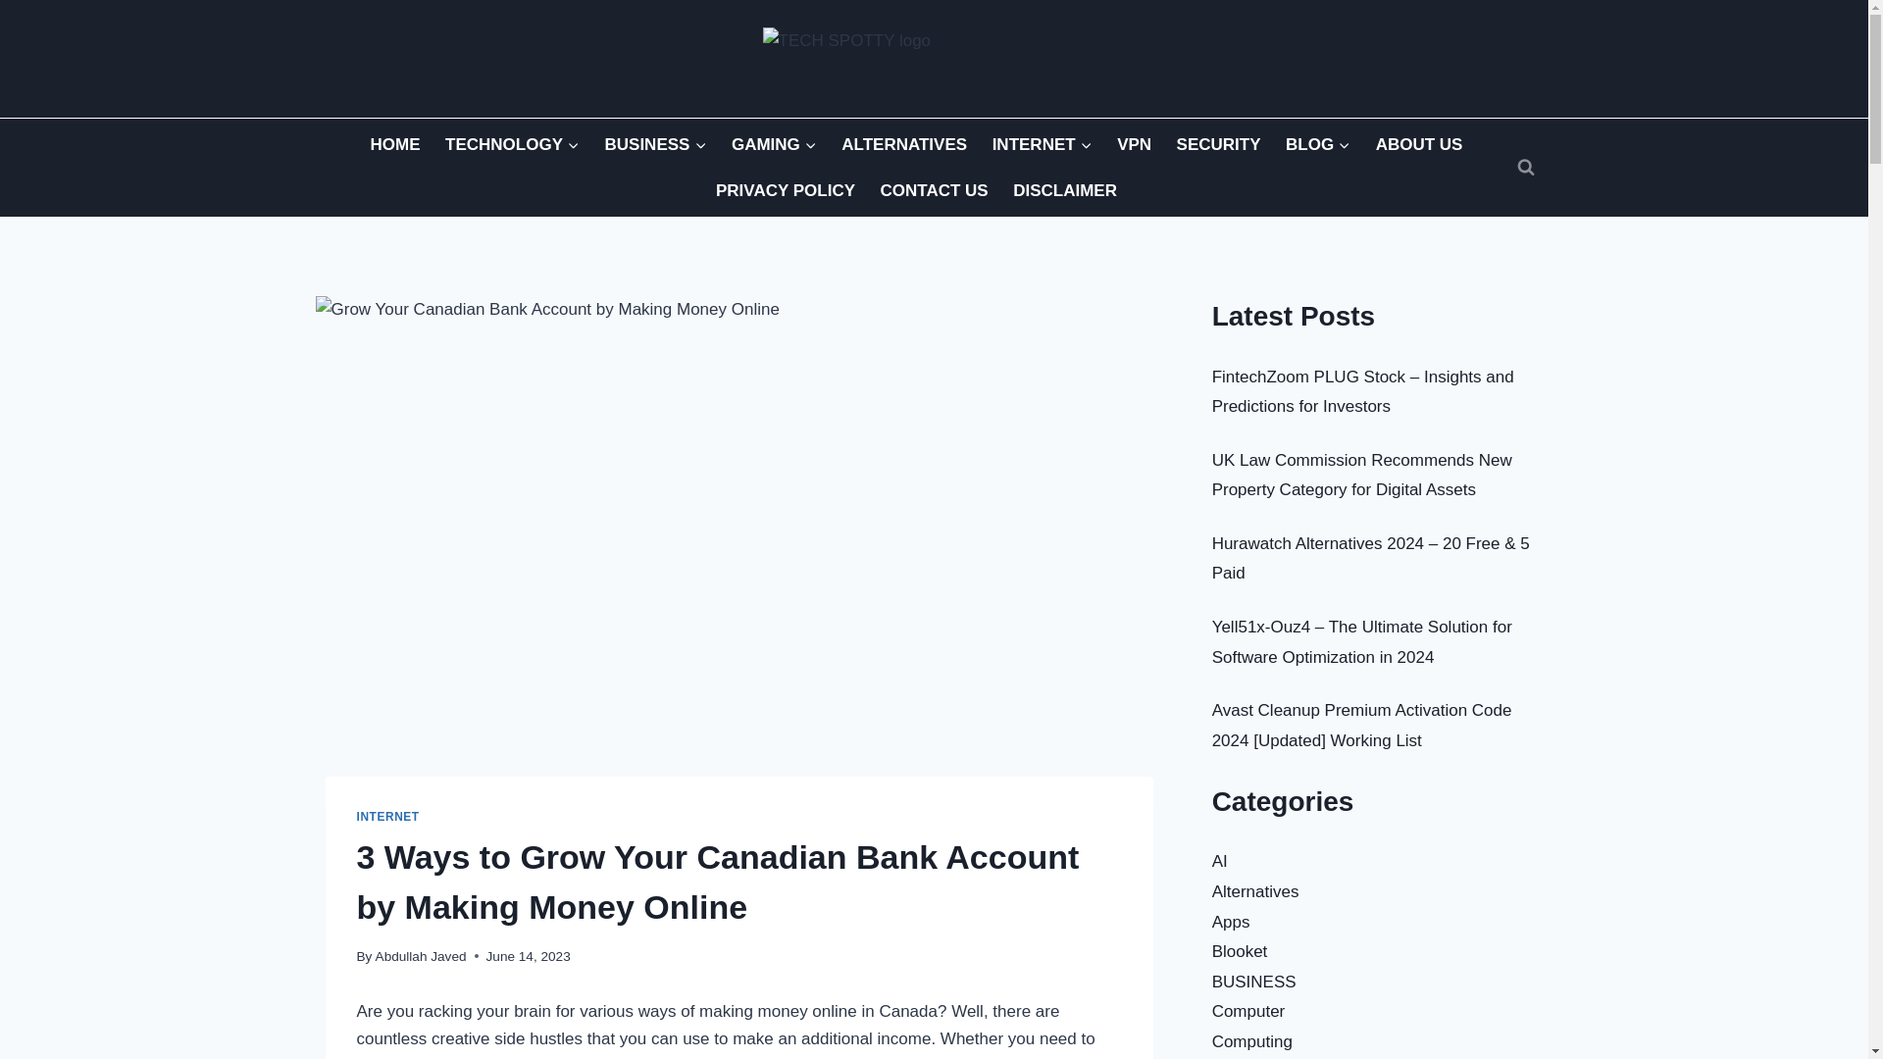 The width and height of the screenshot is (1883, 1059). I want to click on ABOUT US, so click(1418, 143).